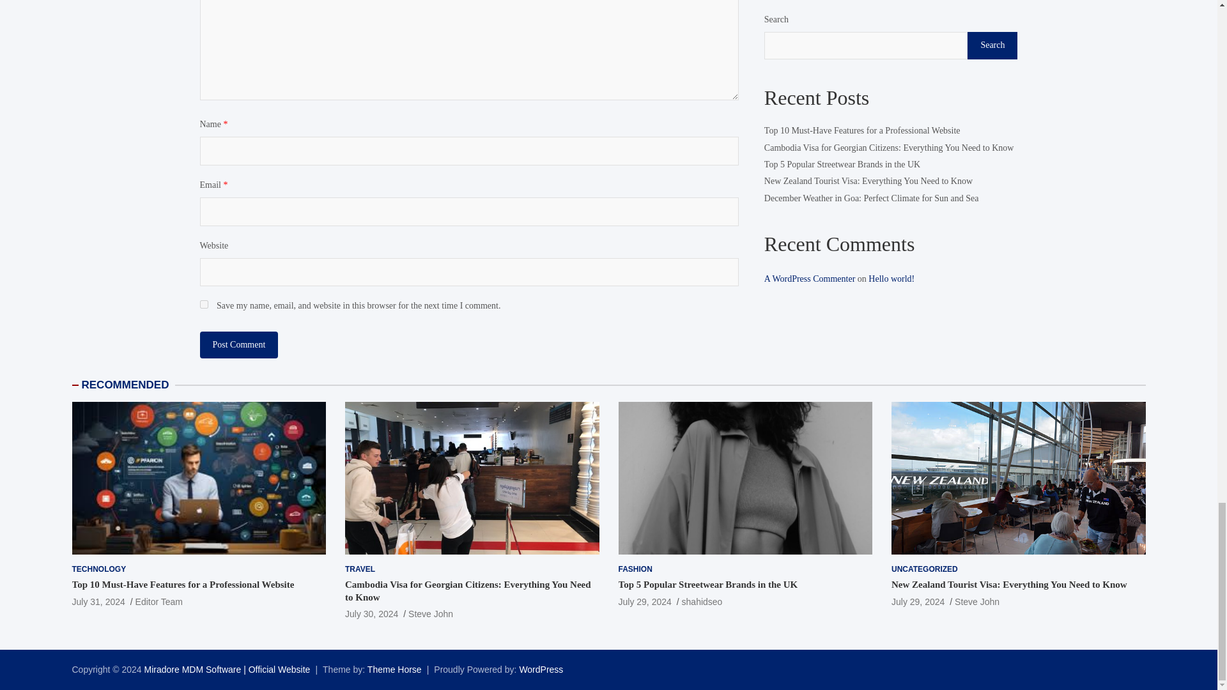 This screenshot has height=690, width=1227. Describe the element at coordinates (394, 670) in the screenshot. I see `Theme Horse` at that location.